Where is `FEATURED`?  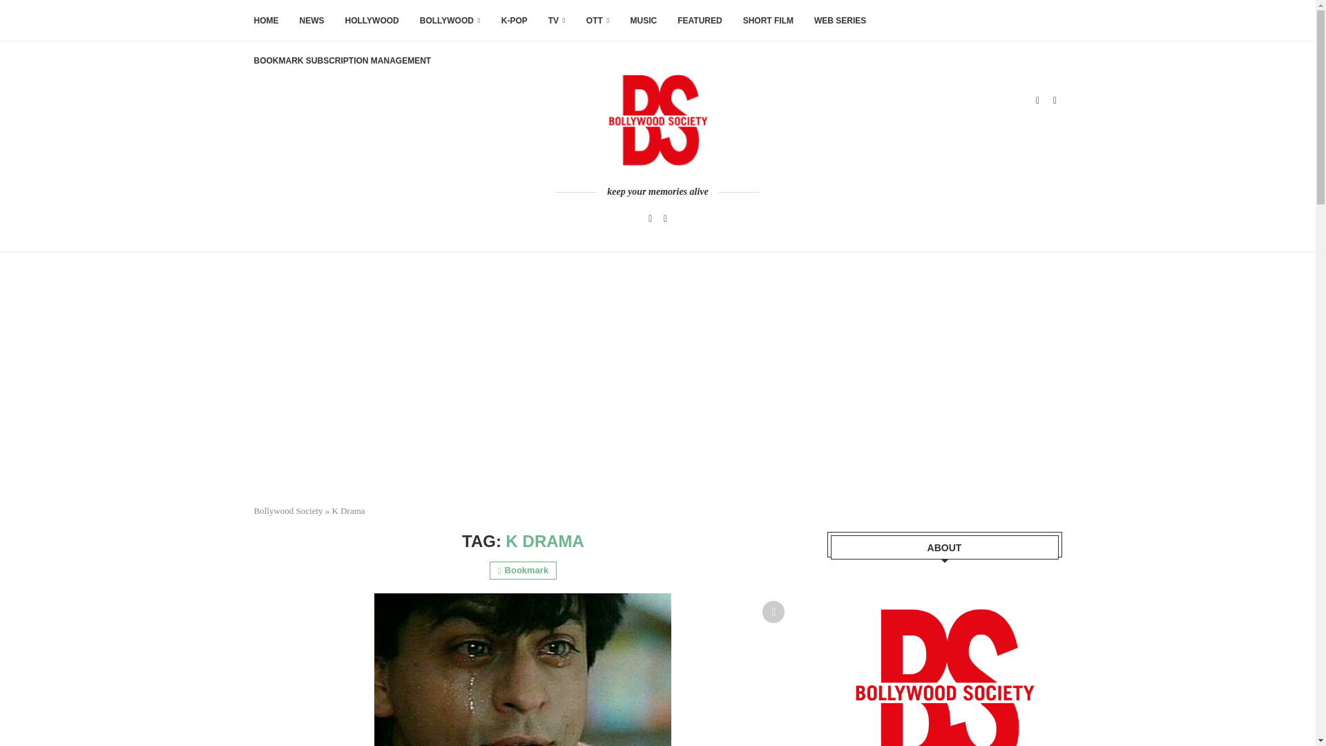
FEATURED is located at coordinates (699, 21).